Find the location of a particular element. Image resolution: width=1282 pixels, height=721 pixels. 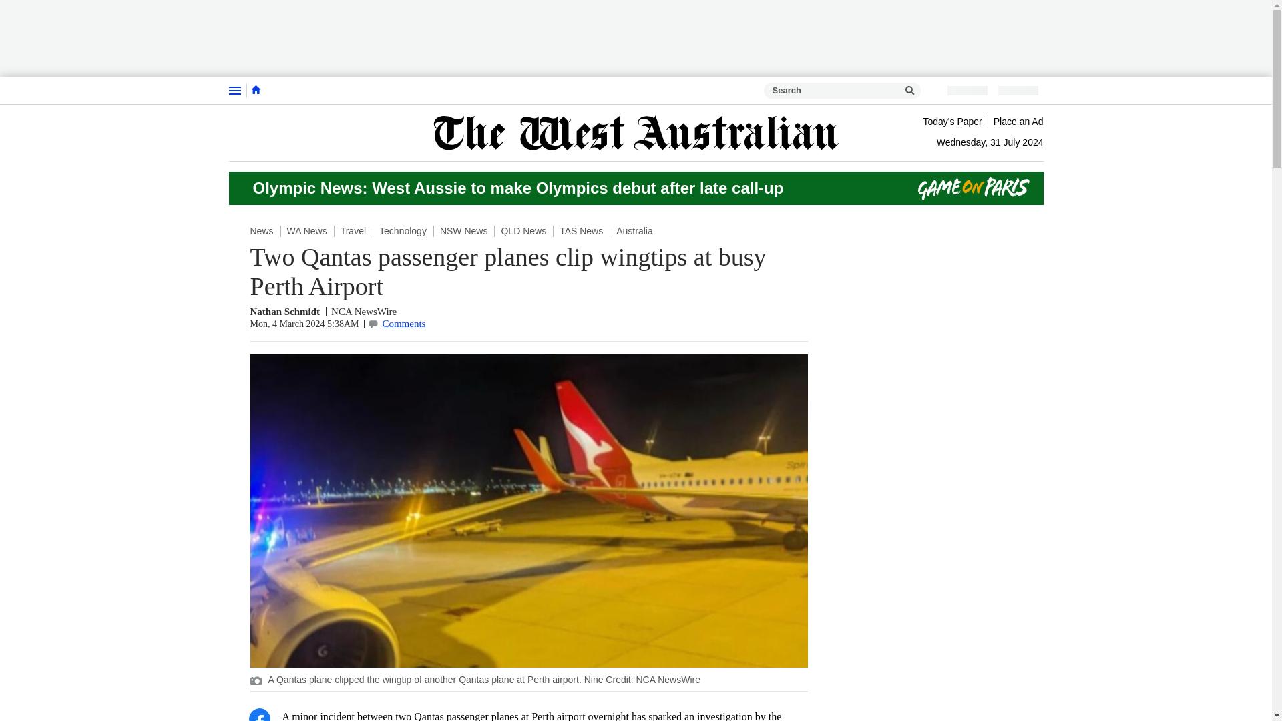

Home is located at coordinates (255, 89).